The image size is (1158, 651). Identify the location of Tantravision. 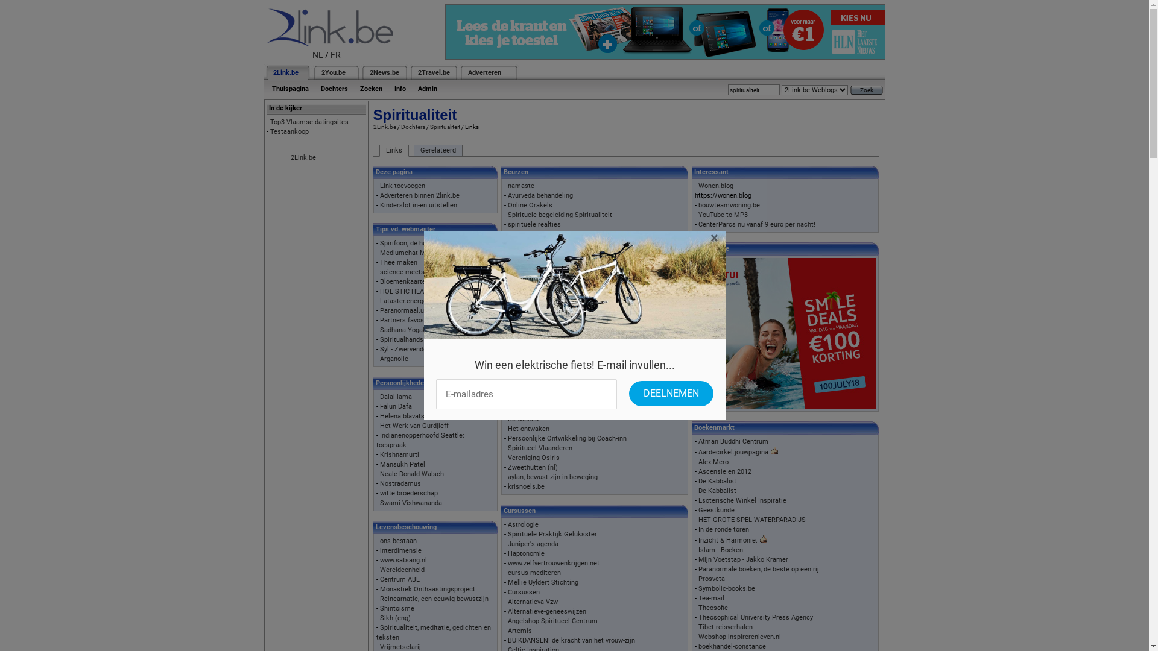
(526, 263).